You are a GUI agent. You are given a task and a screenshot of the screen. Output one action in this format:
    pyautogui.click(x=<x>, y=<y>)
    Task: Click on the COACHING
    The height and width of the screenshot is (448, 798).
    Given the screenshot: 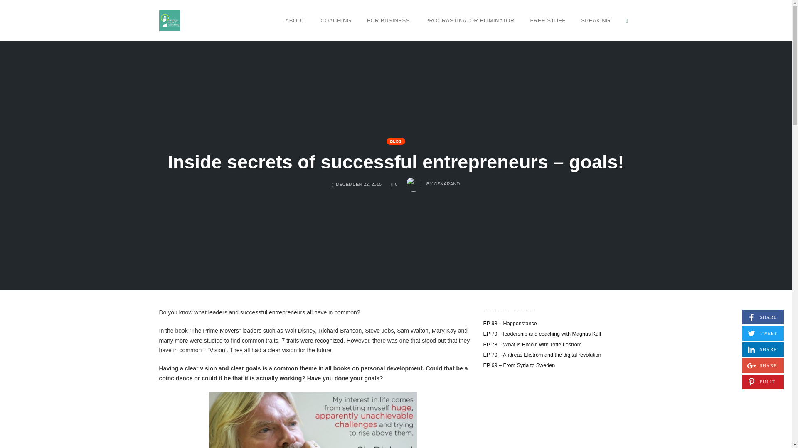 What is the action you would take?
    pyautogui.click(x=595, y=20)
    